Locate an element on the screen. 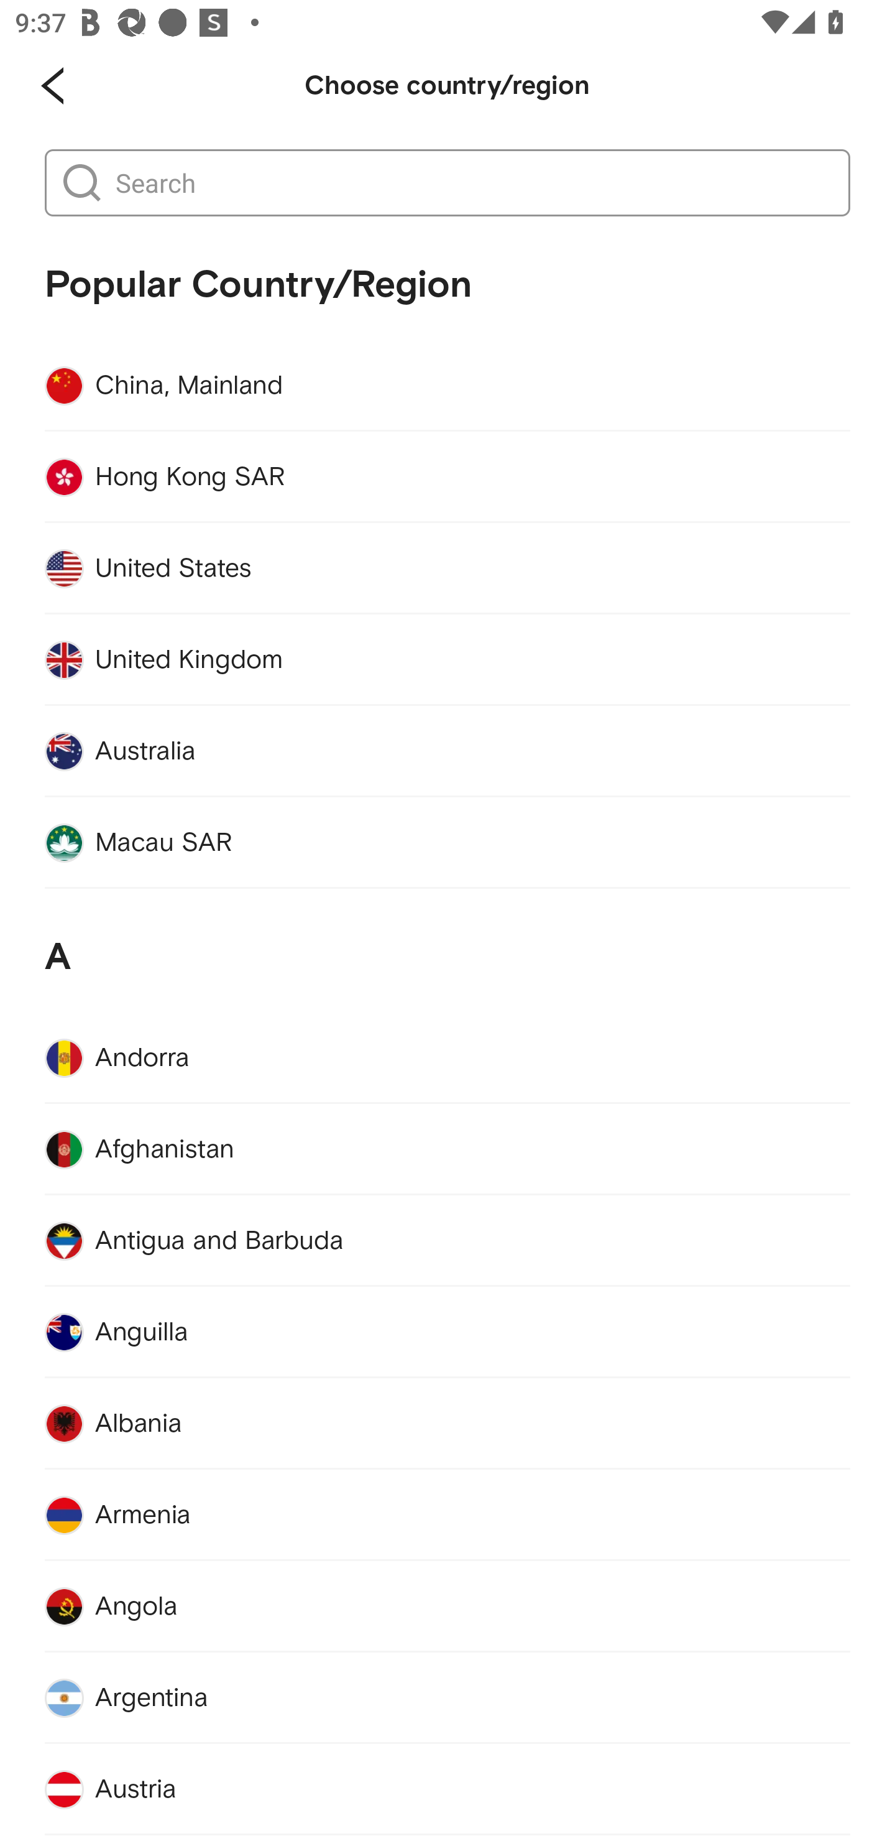 This screenshot has width=895, height=1841. Anguilla is located at coordinates (447, 1333).